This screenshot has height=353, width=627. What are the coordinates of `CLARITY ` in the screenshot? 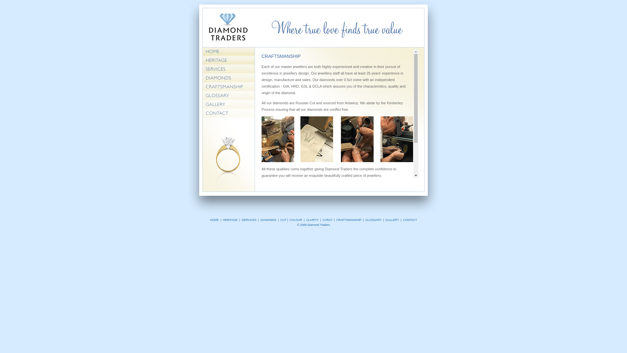 It's located at (313, 220).